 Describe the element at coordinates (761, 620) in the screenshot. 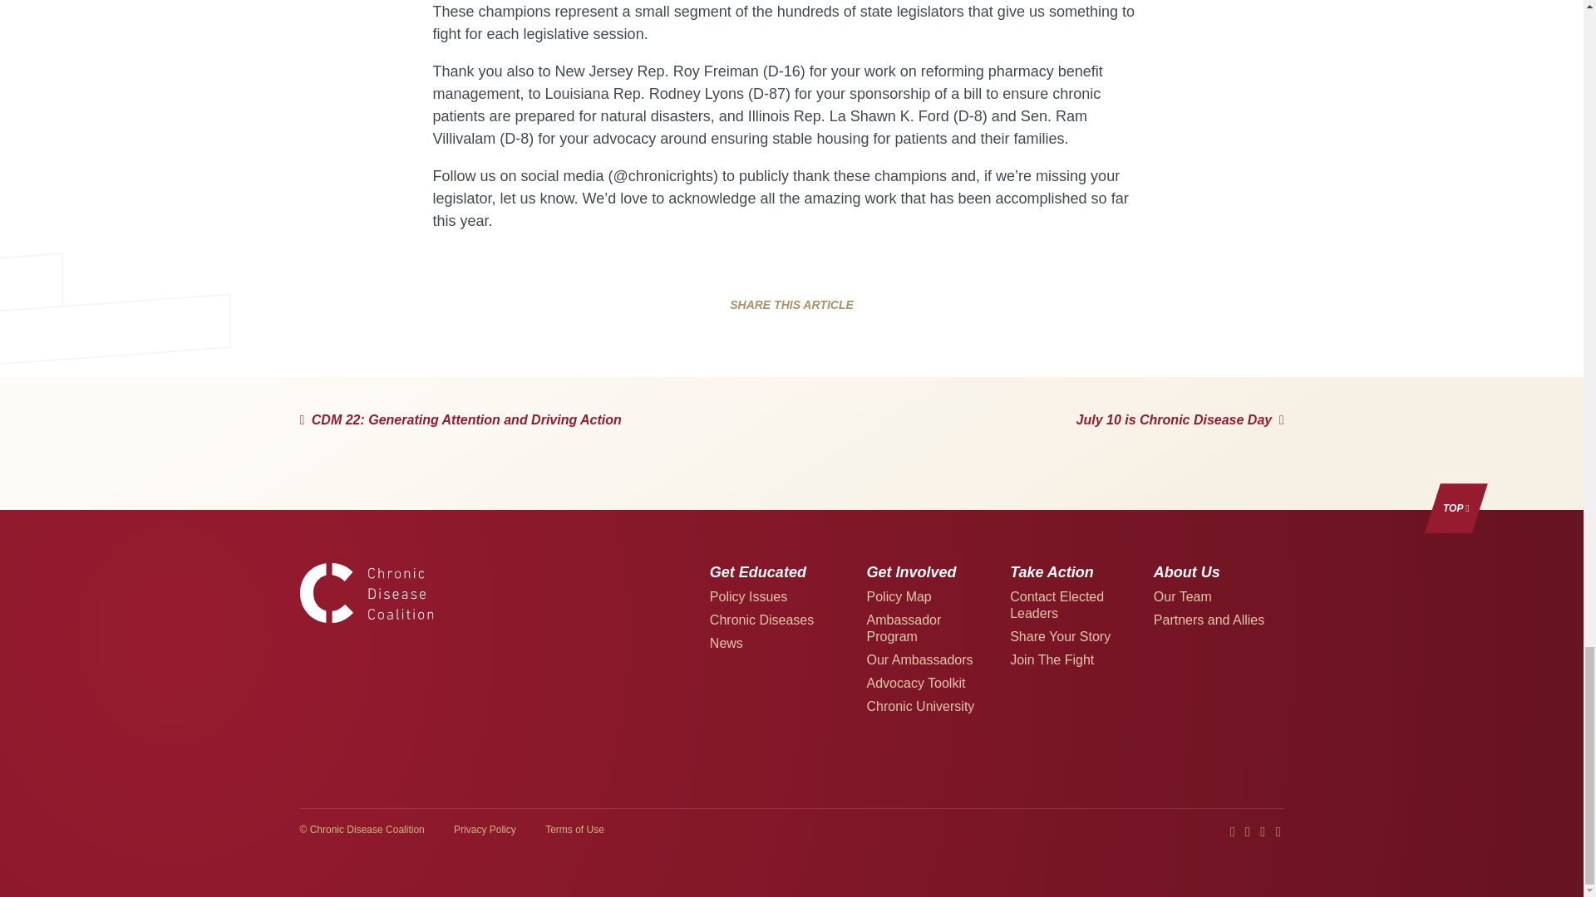

I see `Chronic Diseases` at that location.